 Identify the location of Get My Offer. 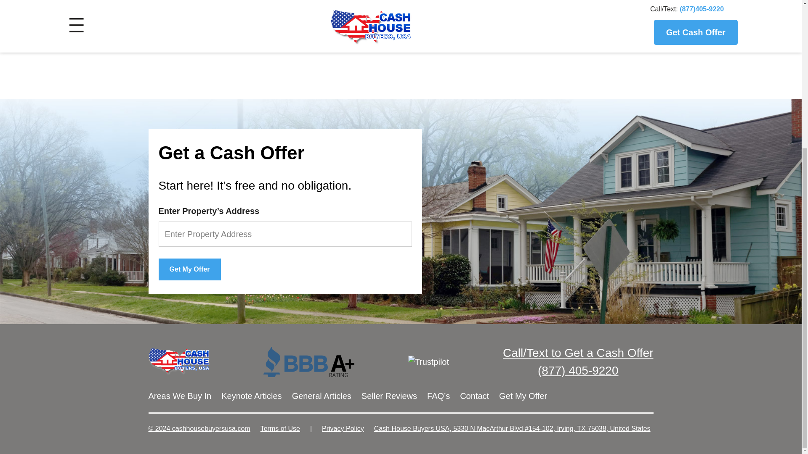
(523, 396).